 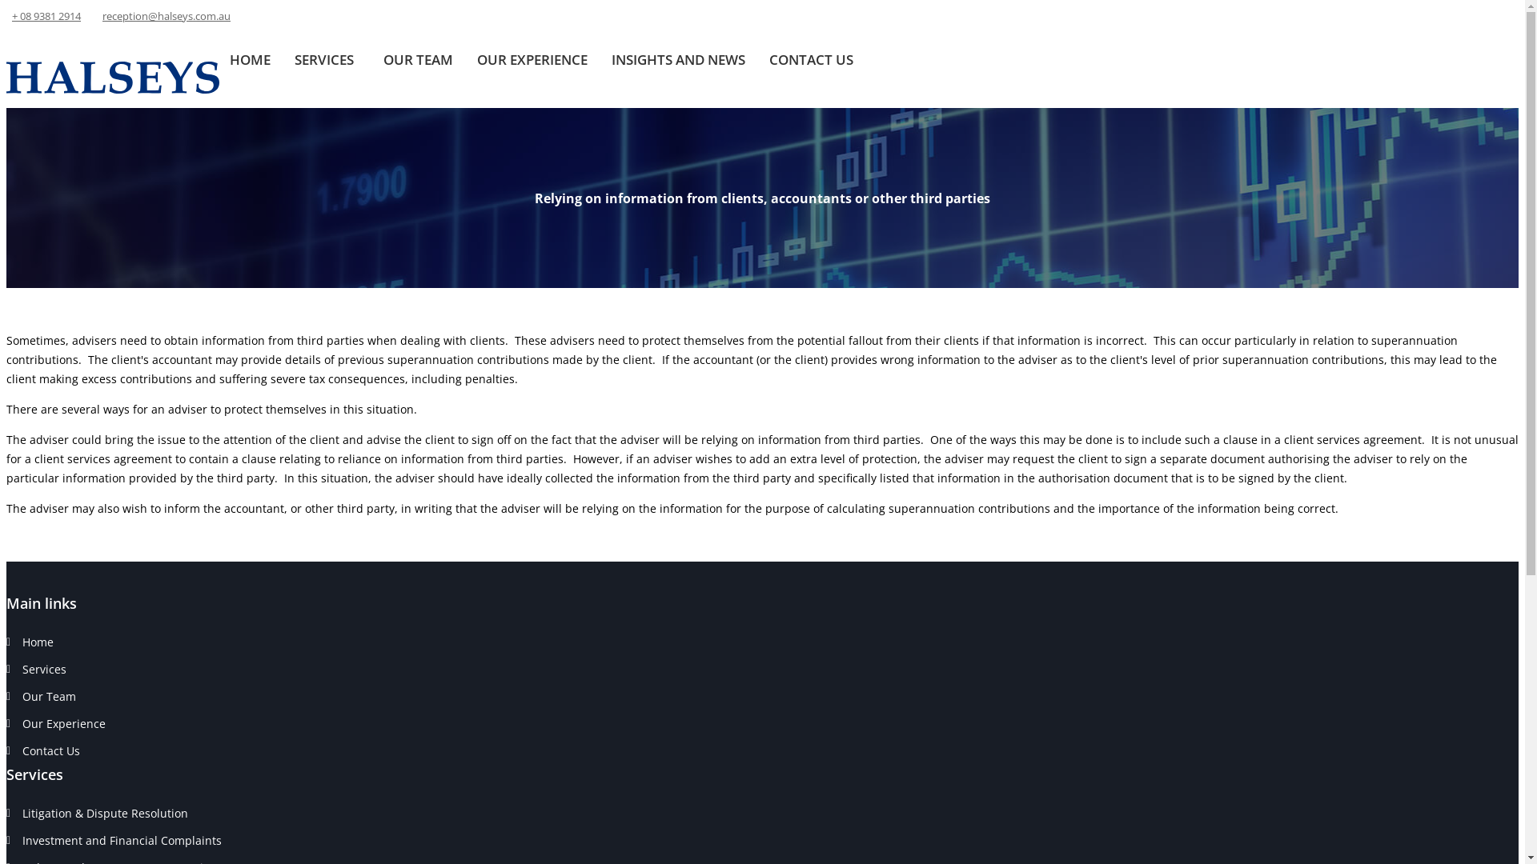 What do you see at coordinates (106, 813) in the screenshot?
I see `Litigation & Dispute Resolution` at bounding box center [106, 813].